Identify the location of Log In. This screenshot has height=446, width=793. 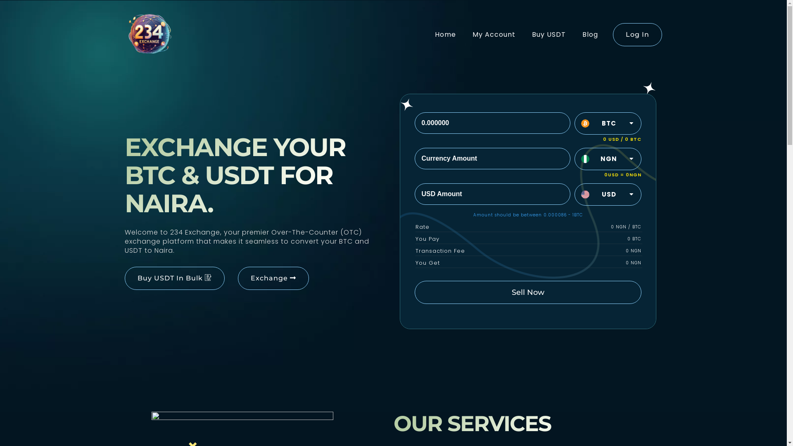
(638, 35).